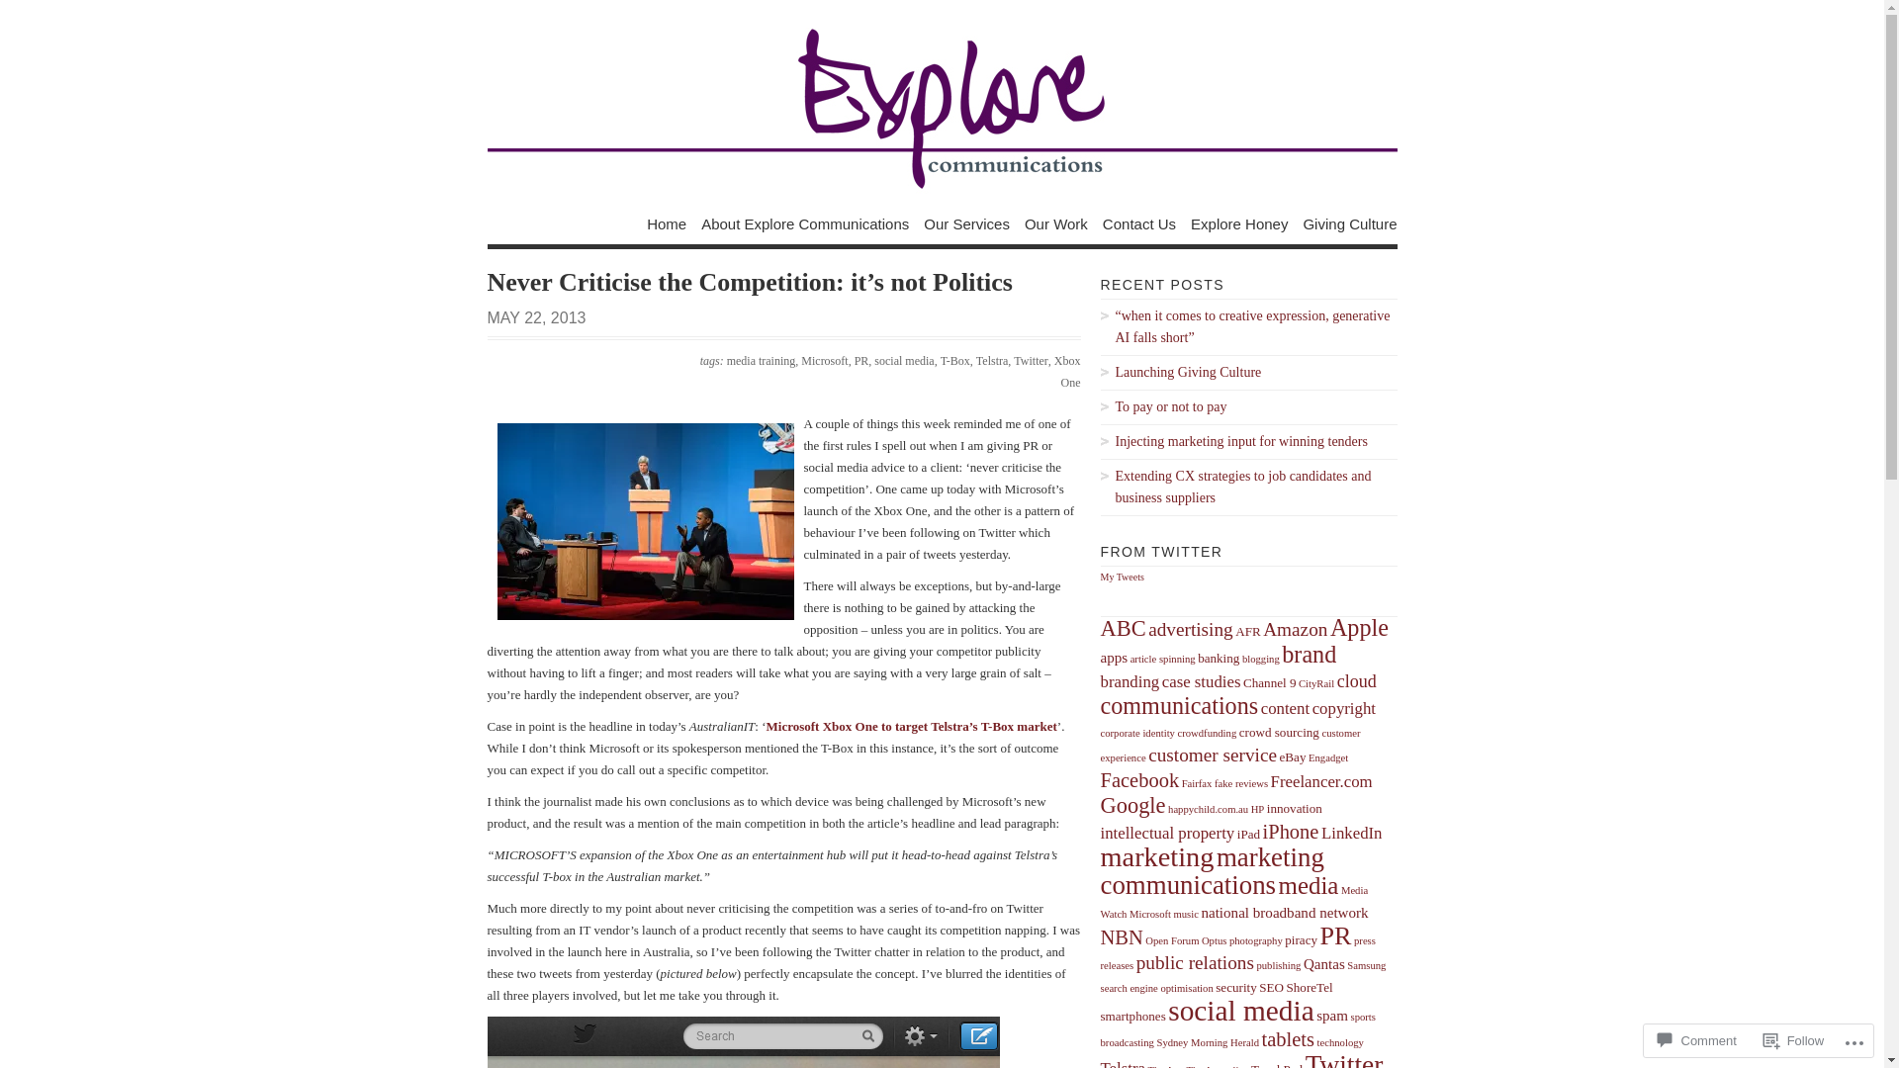 The image size is (1899, 1068). What do you see at coordinates (1068, 372) in the screenshot?
I see `Xbox One` at bounding box center [1068, 372].